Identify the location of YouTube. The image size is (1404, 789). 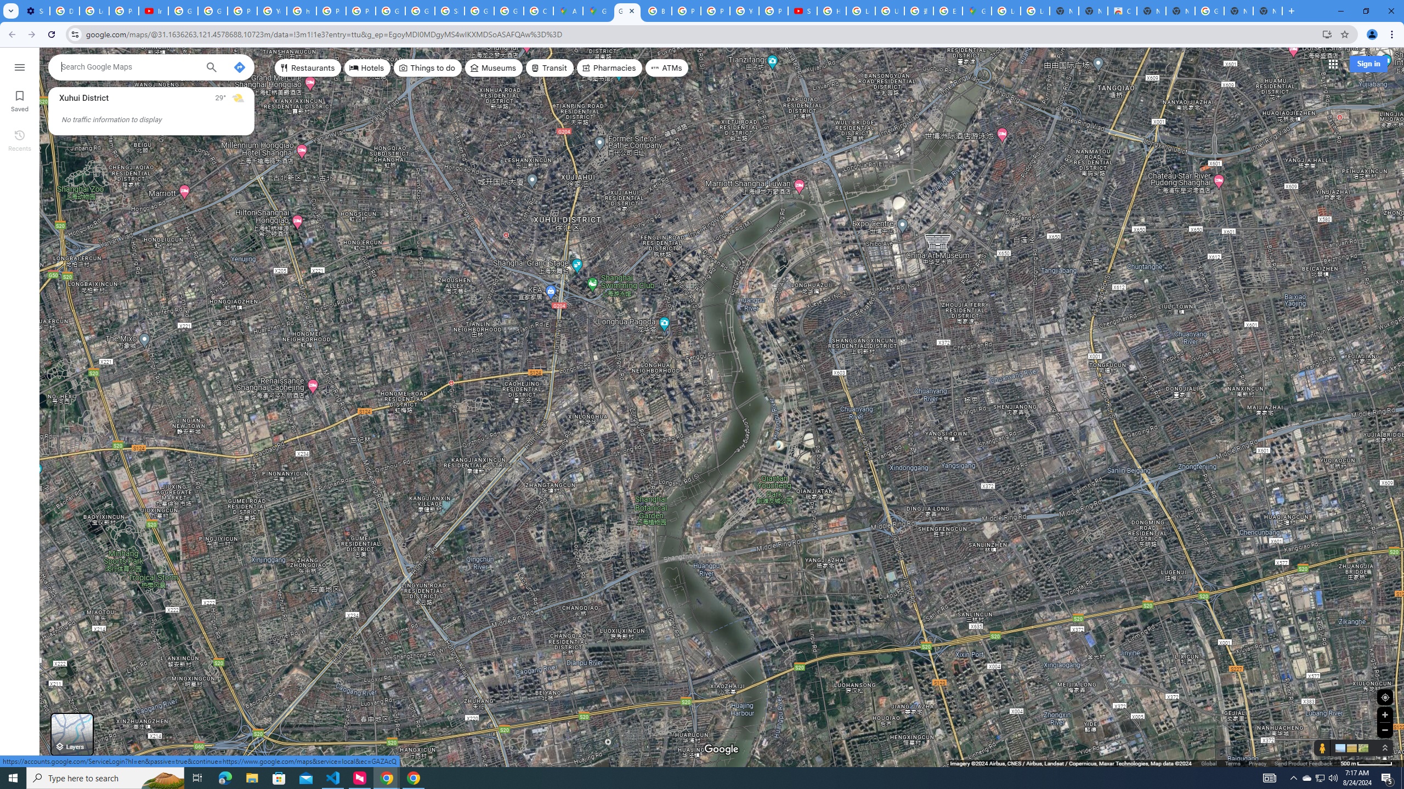
(272, 11).